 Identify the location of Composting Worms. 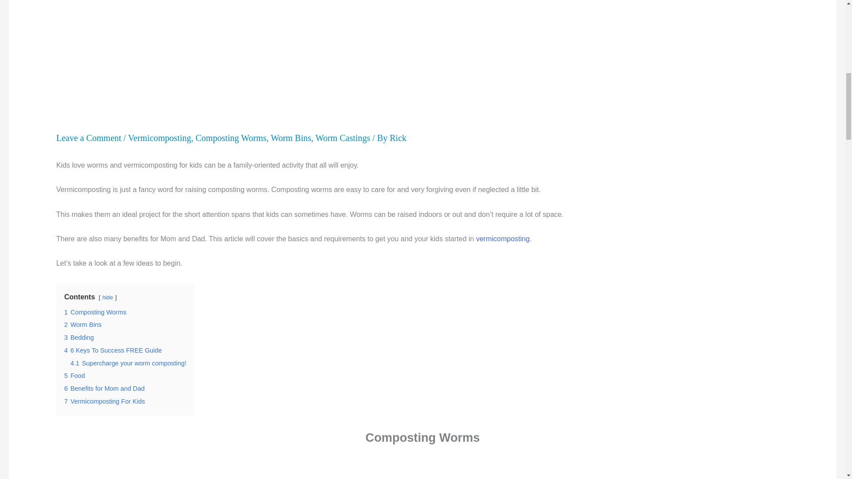
(231, 137).